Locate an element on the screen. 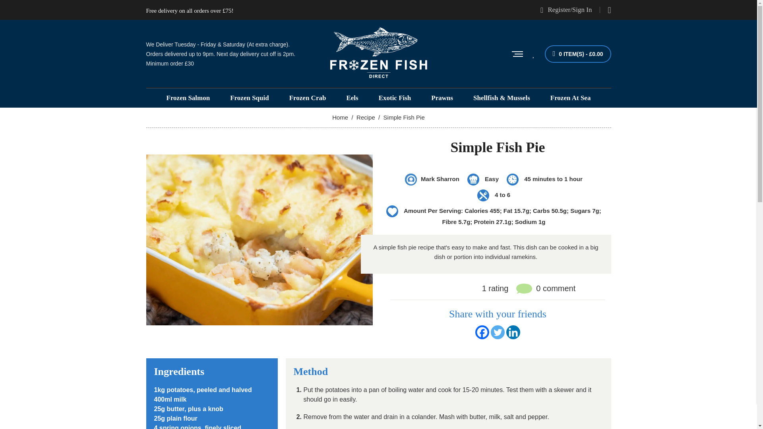 The height and width of the screenshot is (429, 763). Frozen Fish Direct is located at coordinates (340, 117).